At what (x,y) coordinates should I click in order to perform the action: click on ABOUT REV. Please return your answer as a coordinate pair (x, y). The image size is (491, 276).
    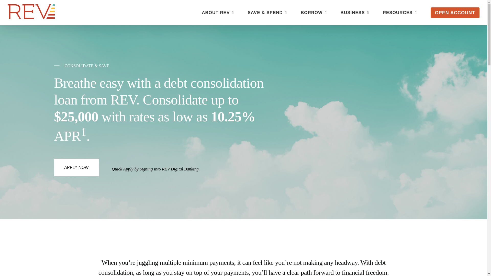
    Looking at the image, I should click on (218, 12).